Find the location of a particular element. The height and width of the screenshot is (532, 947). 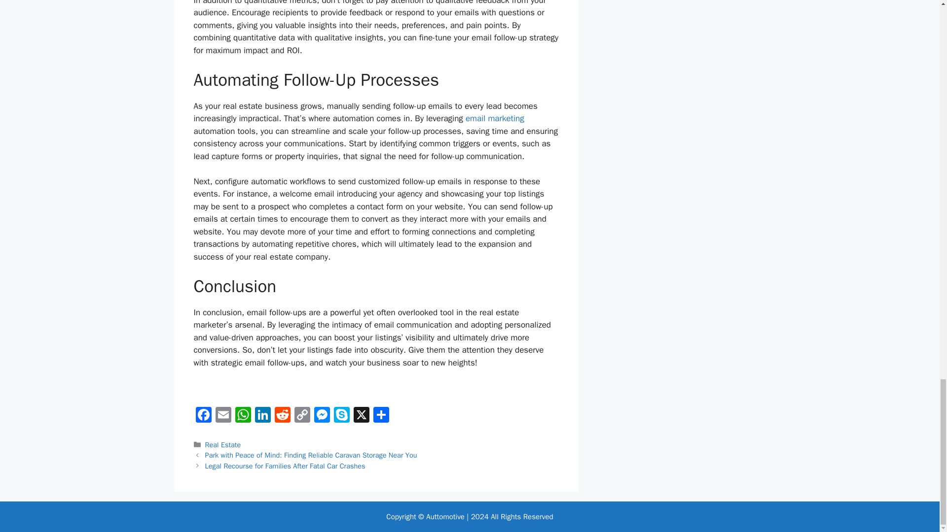

WhatsApp is located at coordinates (243, 416).